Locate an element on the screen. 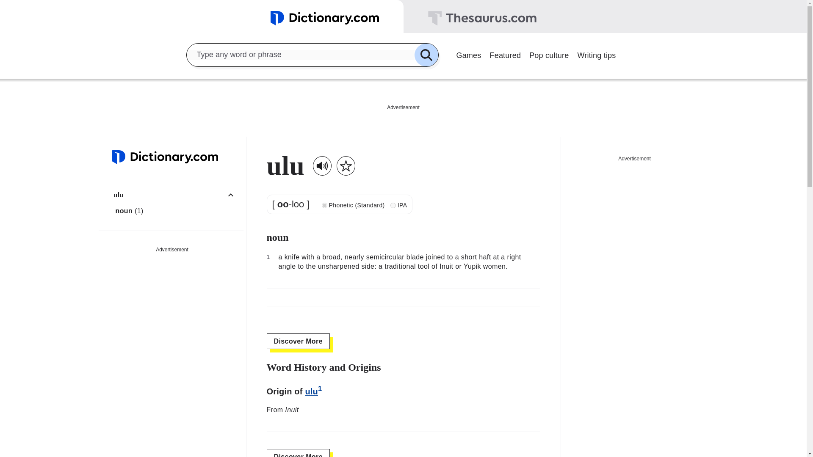 The image size is (813, 457). ipa is located at coordinates (393, 206).